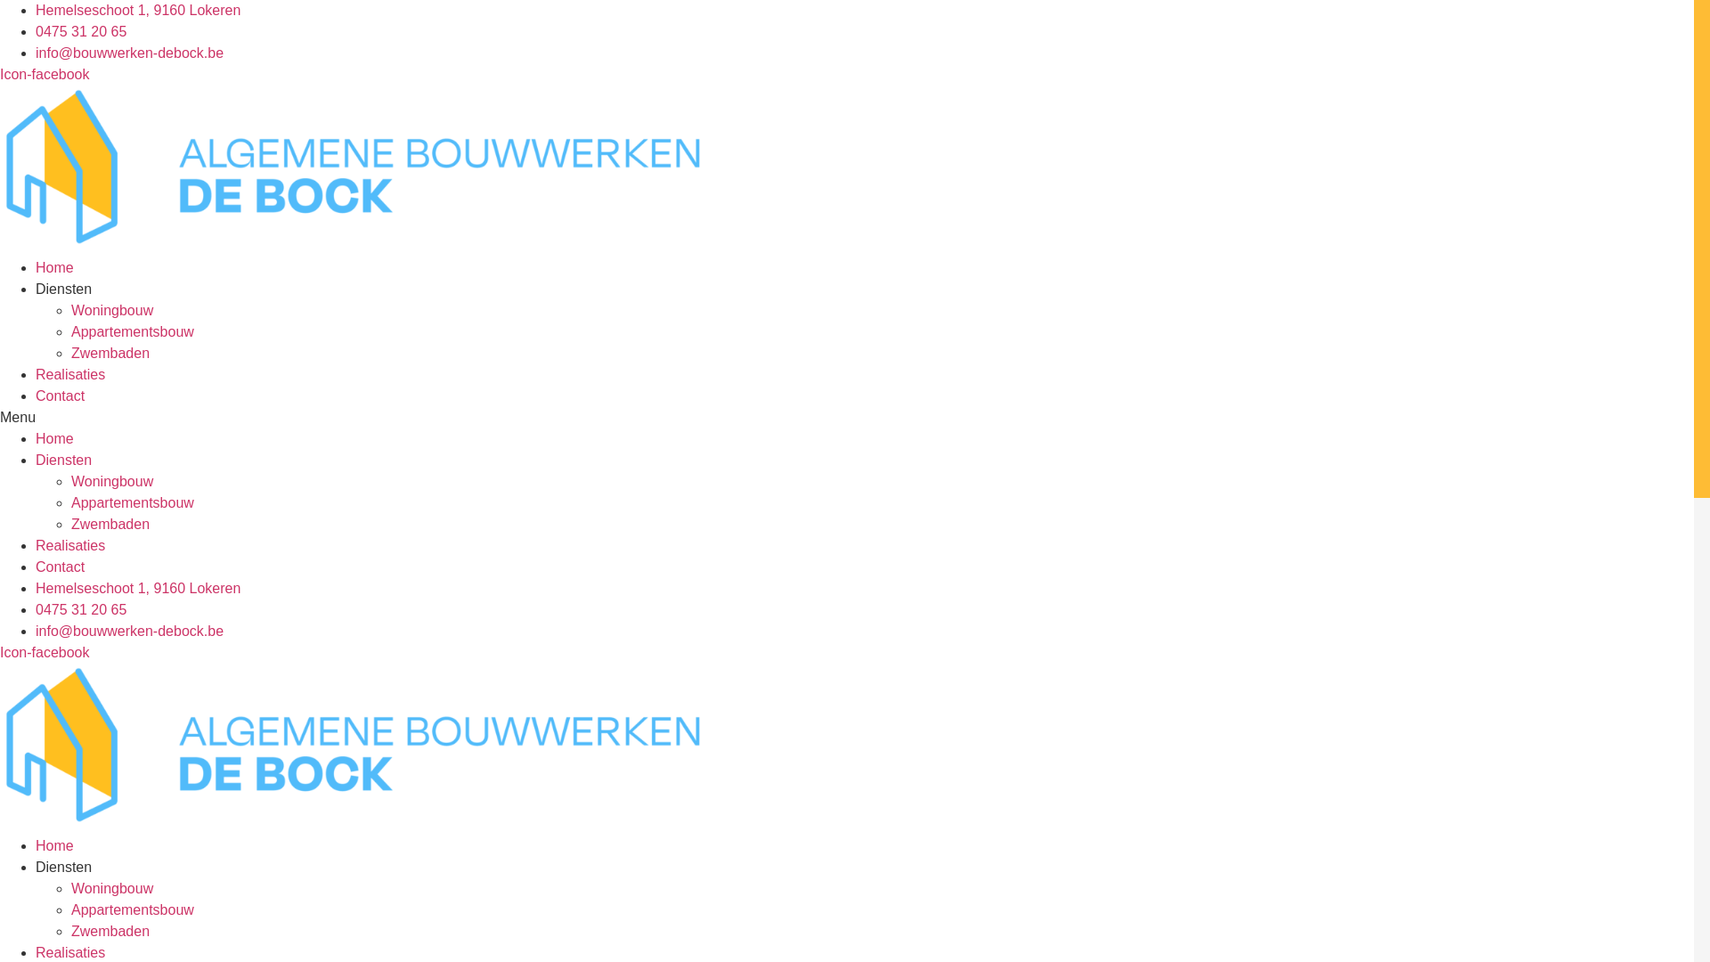  I want to click on Home, so click(55, 267).